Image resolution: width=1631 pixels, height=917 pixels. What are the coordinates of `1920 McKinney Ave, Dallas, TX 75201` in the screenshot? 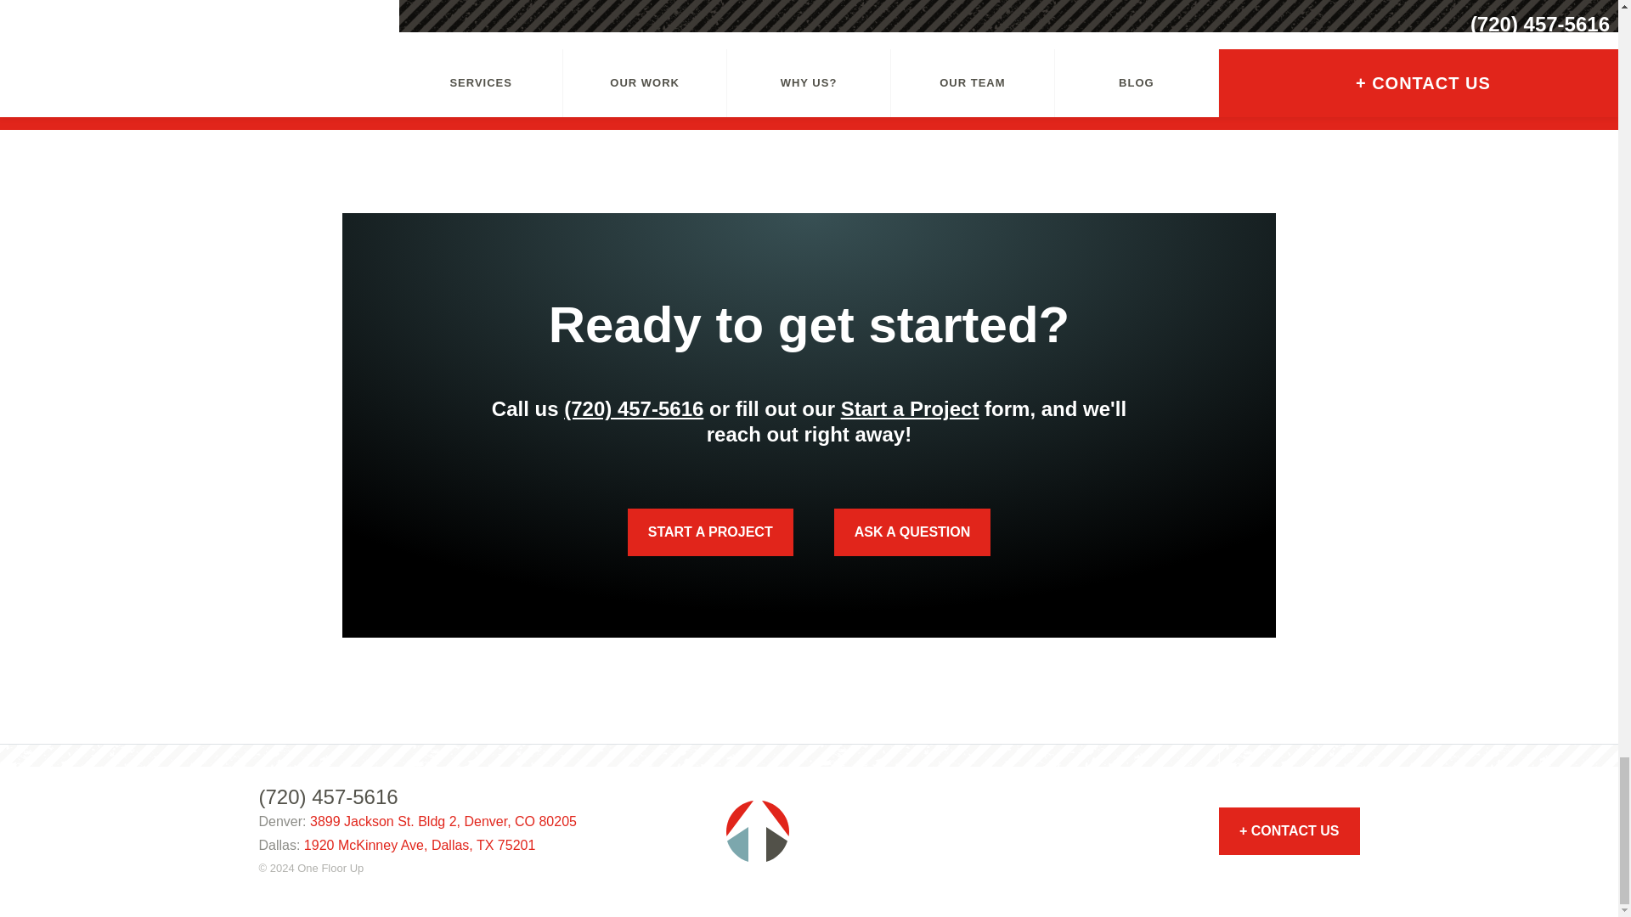 It's located at (419, 846).